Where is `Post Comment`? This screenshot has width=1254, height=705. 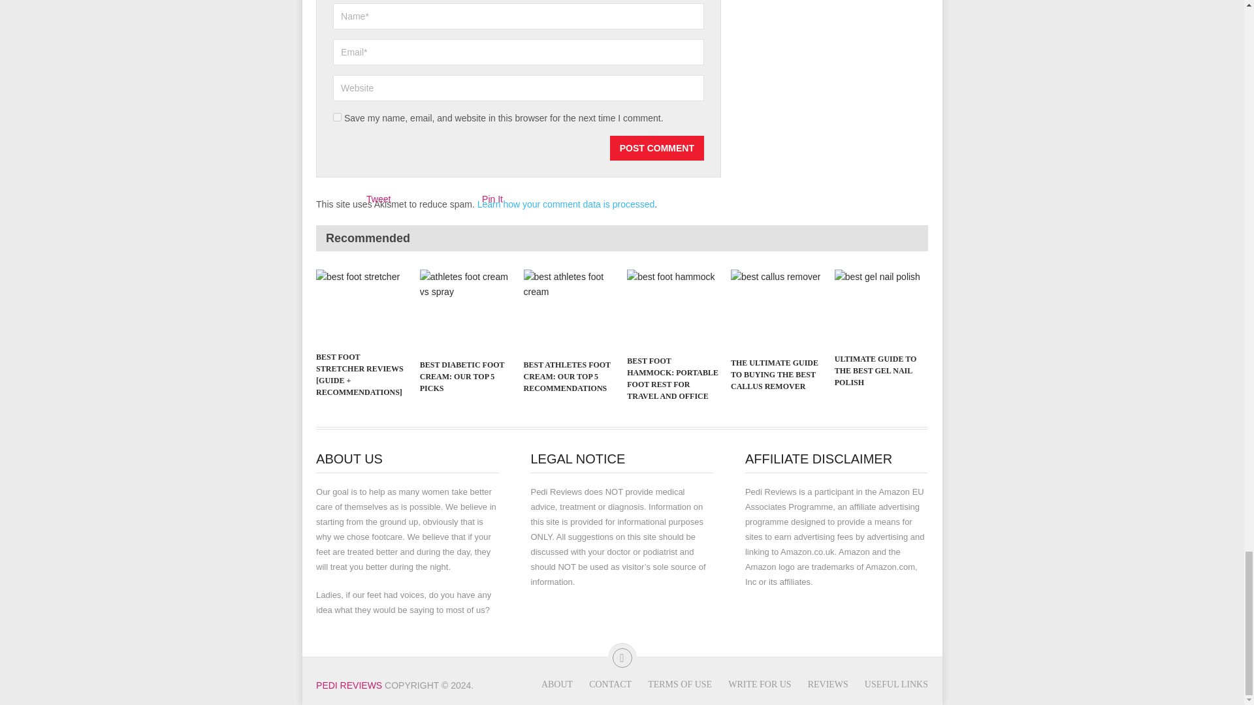
Post Comment is located at coordinates (656, 148).